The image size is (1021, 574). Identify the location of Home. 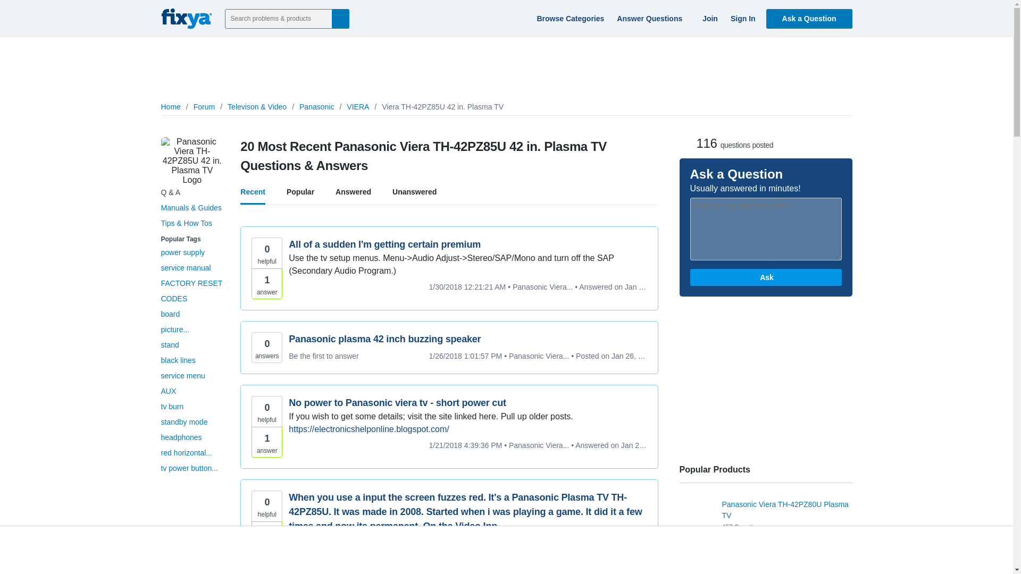
(170, 107).